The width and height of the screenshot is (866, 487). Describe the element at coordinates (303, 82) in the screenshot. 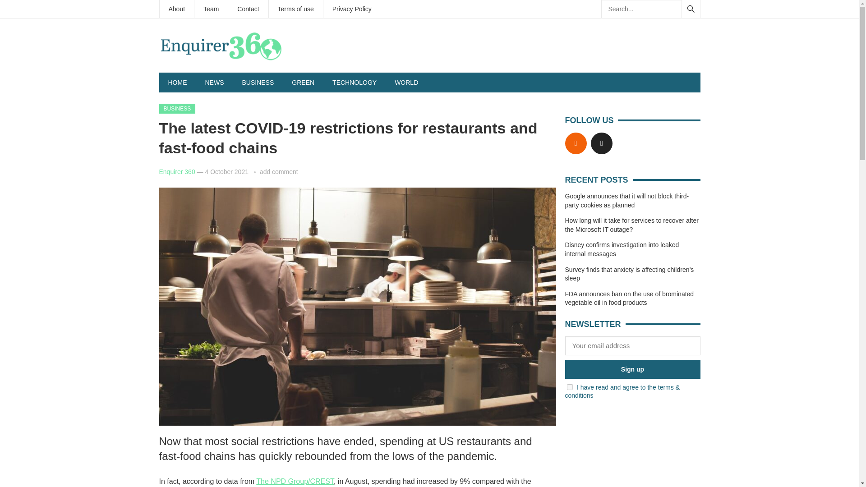

I see `GREEN` at that location.